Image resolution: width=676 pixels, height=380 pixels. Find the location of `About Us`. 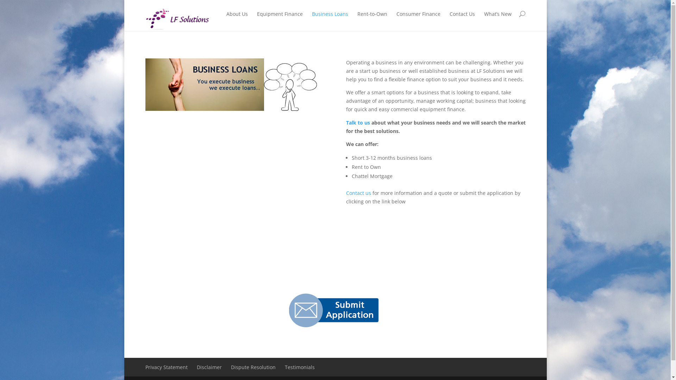

About Us is located at coordinates (237, 19).